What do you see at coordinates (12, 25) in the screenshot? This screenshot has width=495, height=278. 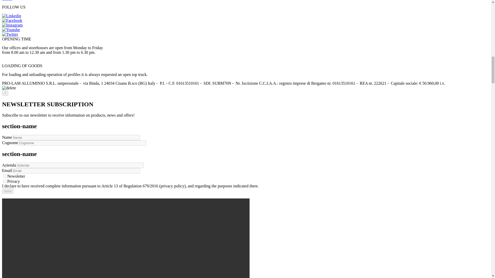 I see `instagram` at bounding box center [12, 25].